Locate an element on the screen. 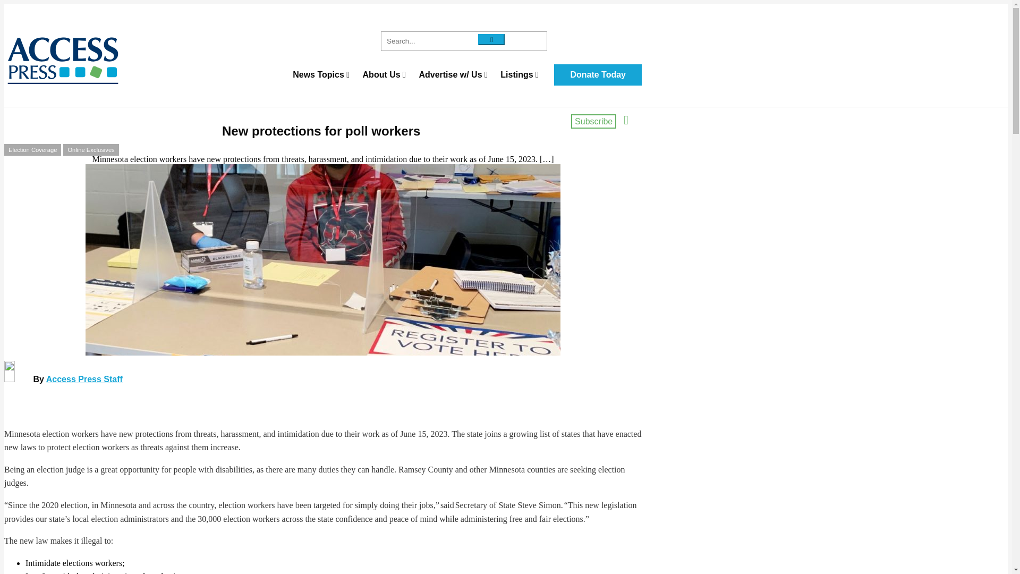 This screenshot has height=574, width=1020. Click to share on Facebook is located at coordinates (329, 183).